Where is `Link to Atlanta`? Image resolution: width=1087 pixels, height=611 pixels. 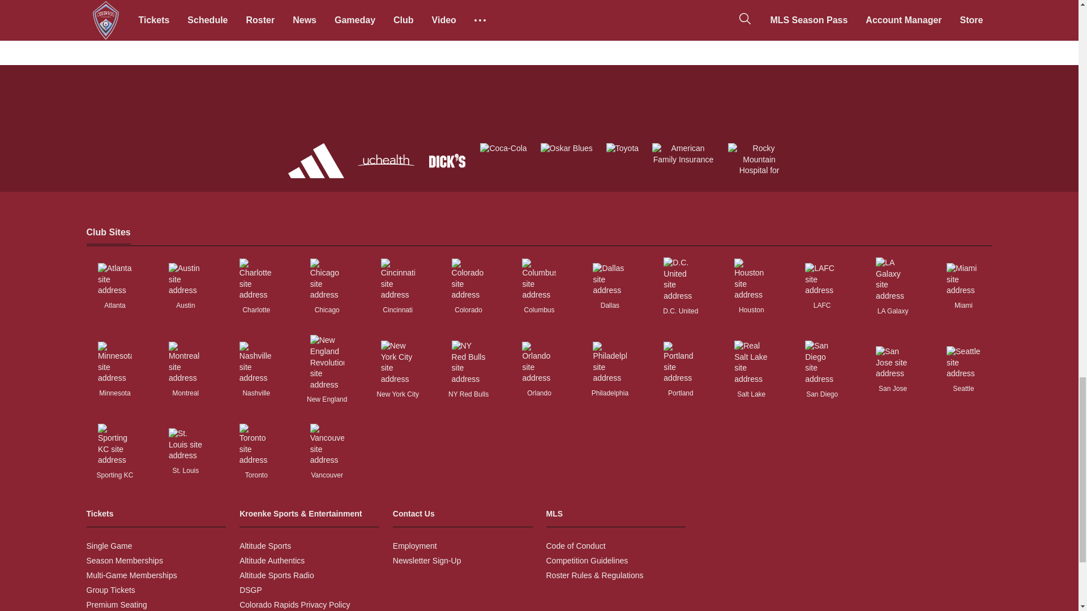
Link to Atlanta is located at coordinates (114, 279).